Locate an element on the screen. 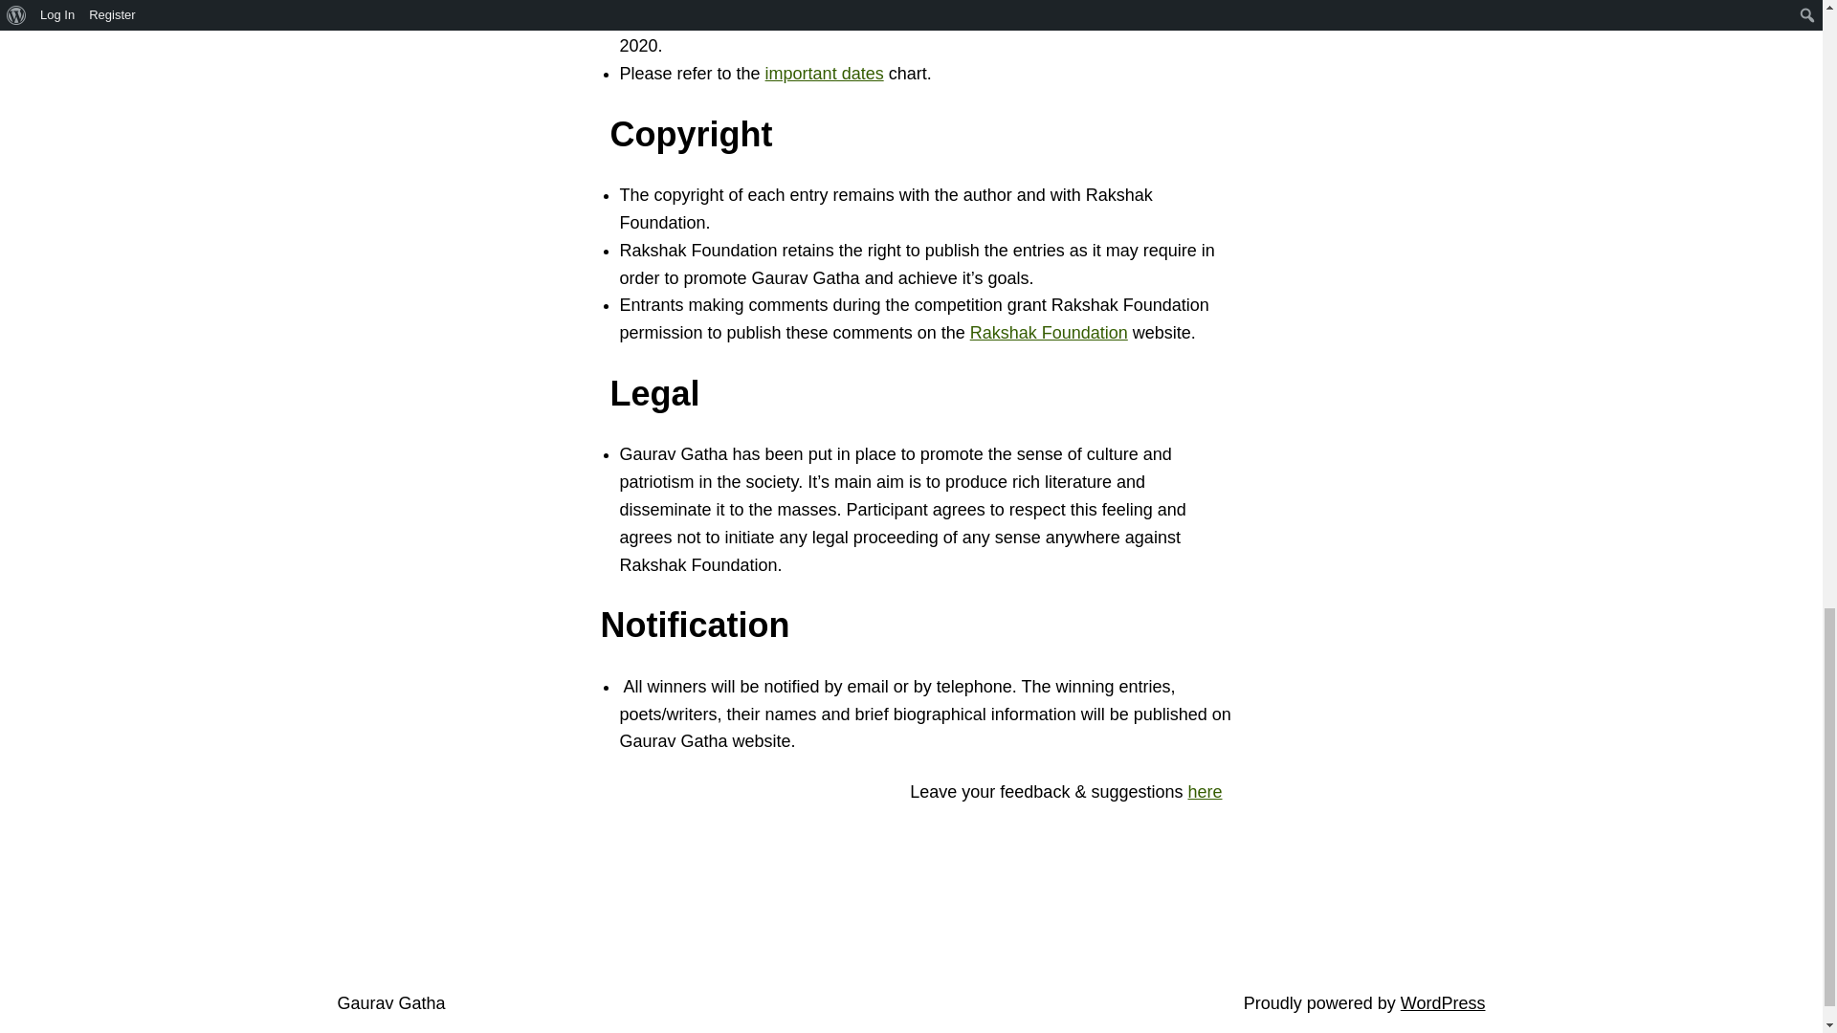  Rakshak Foundation is located at coordinates (1049, 333).